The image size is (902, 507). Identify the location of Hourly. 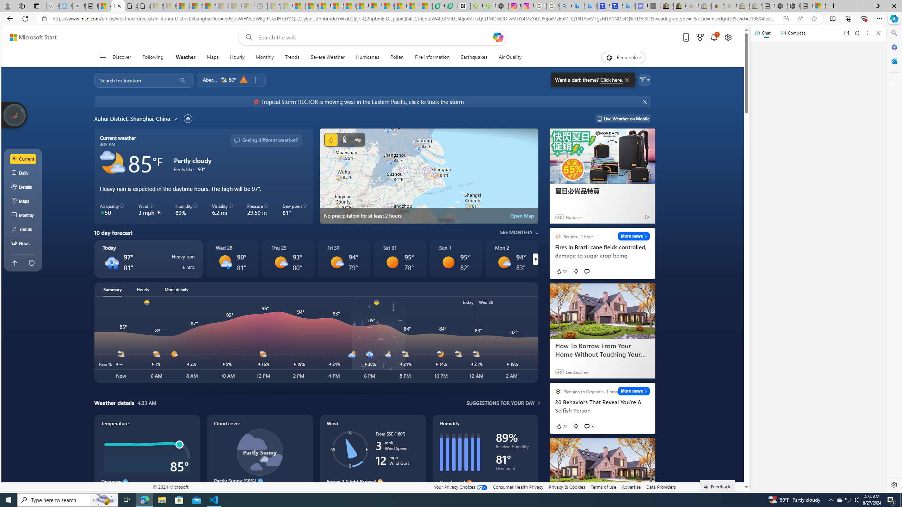
(143, 289).